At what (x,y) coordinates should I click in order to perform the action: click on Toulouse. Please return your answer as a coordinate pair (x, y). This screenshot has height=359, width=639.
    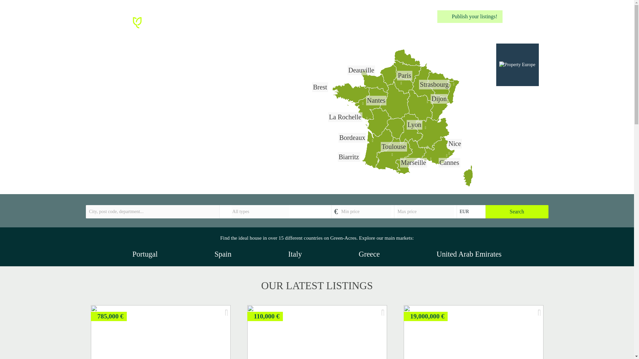
    Looking at the image, I should click on (393, 146).